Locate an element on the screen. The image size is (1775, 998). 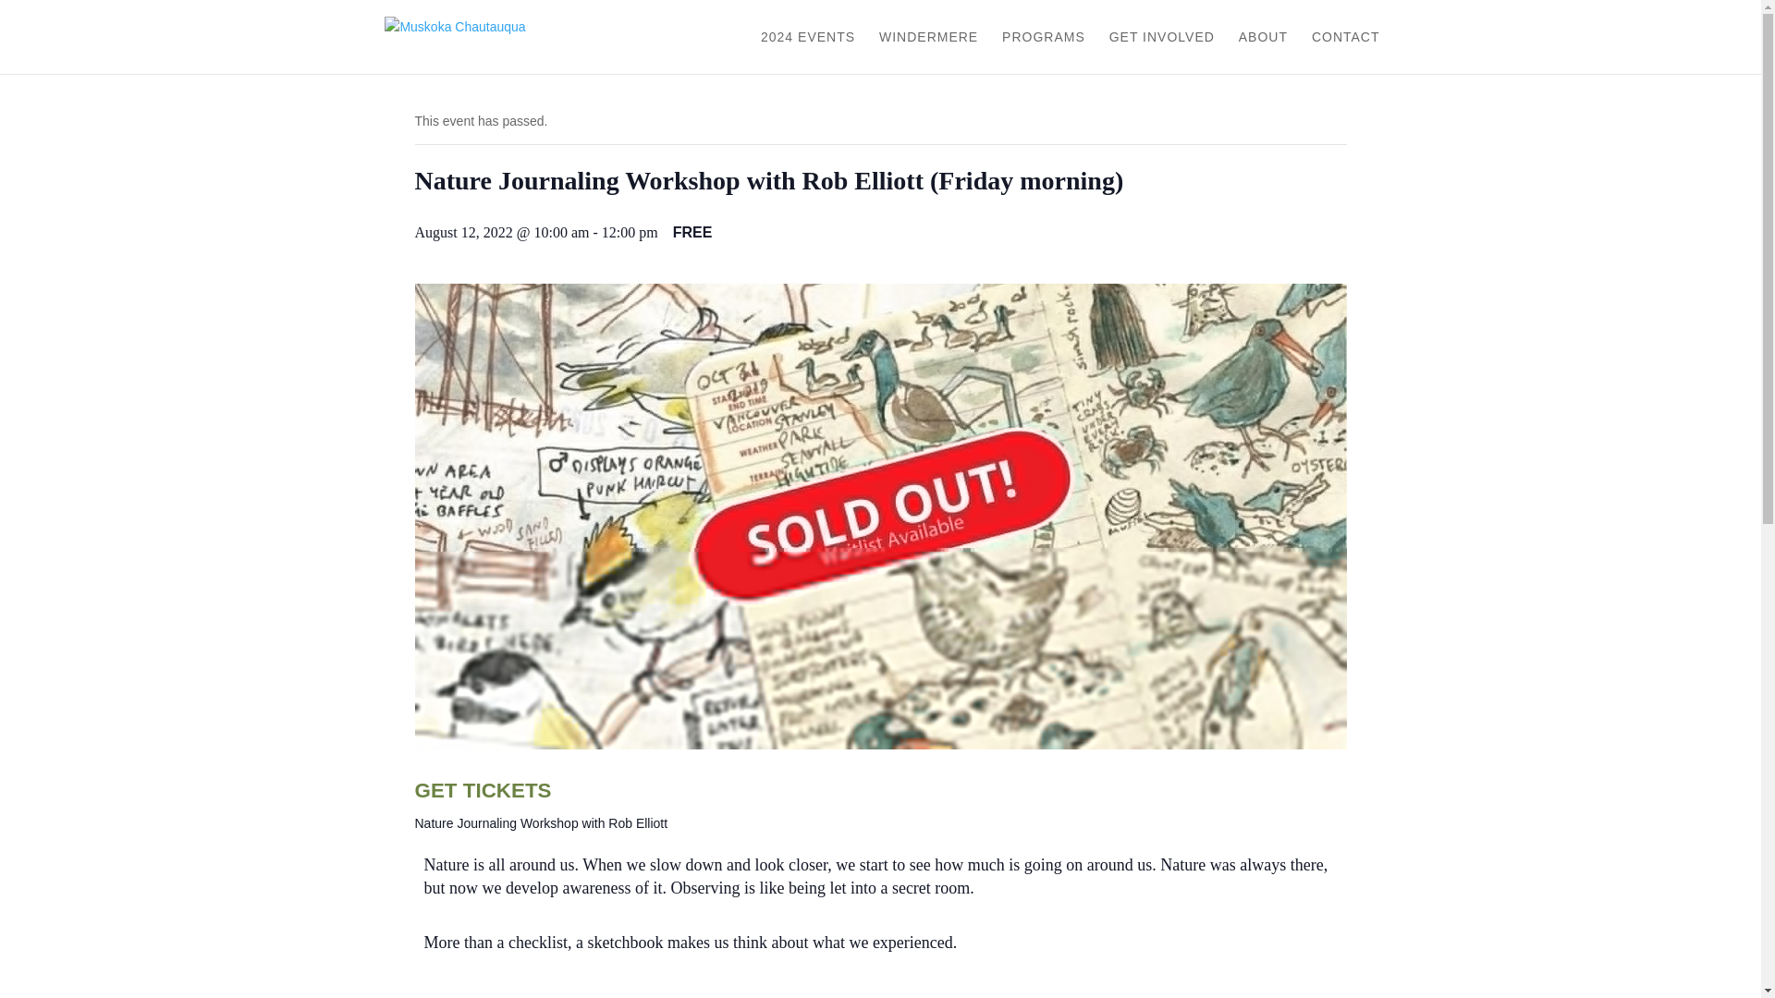
PROGRAMS is located at coordinates (1043, 52).